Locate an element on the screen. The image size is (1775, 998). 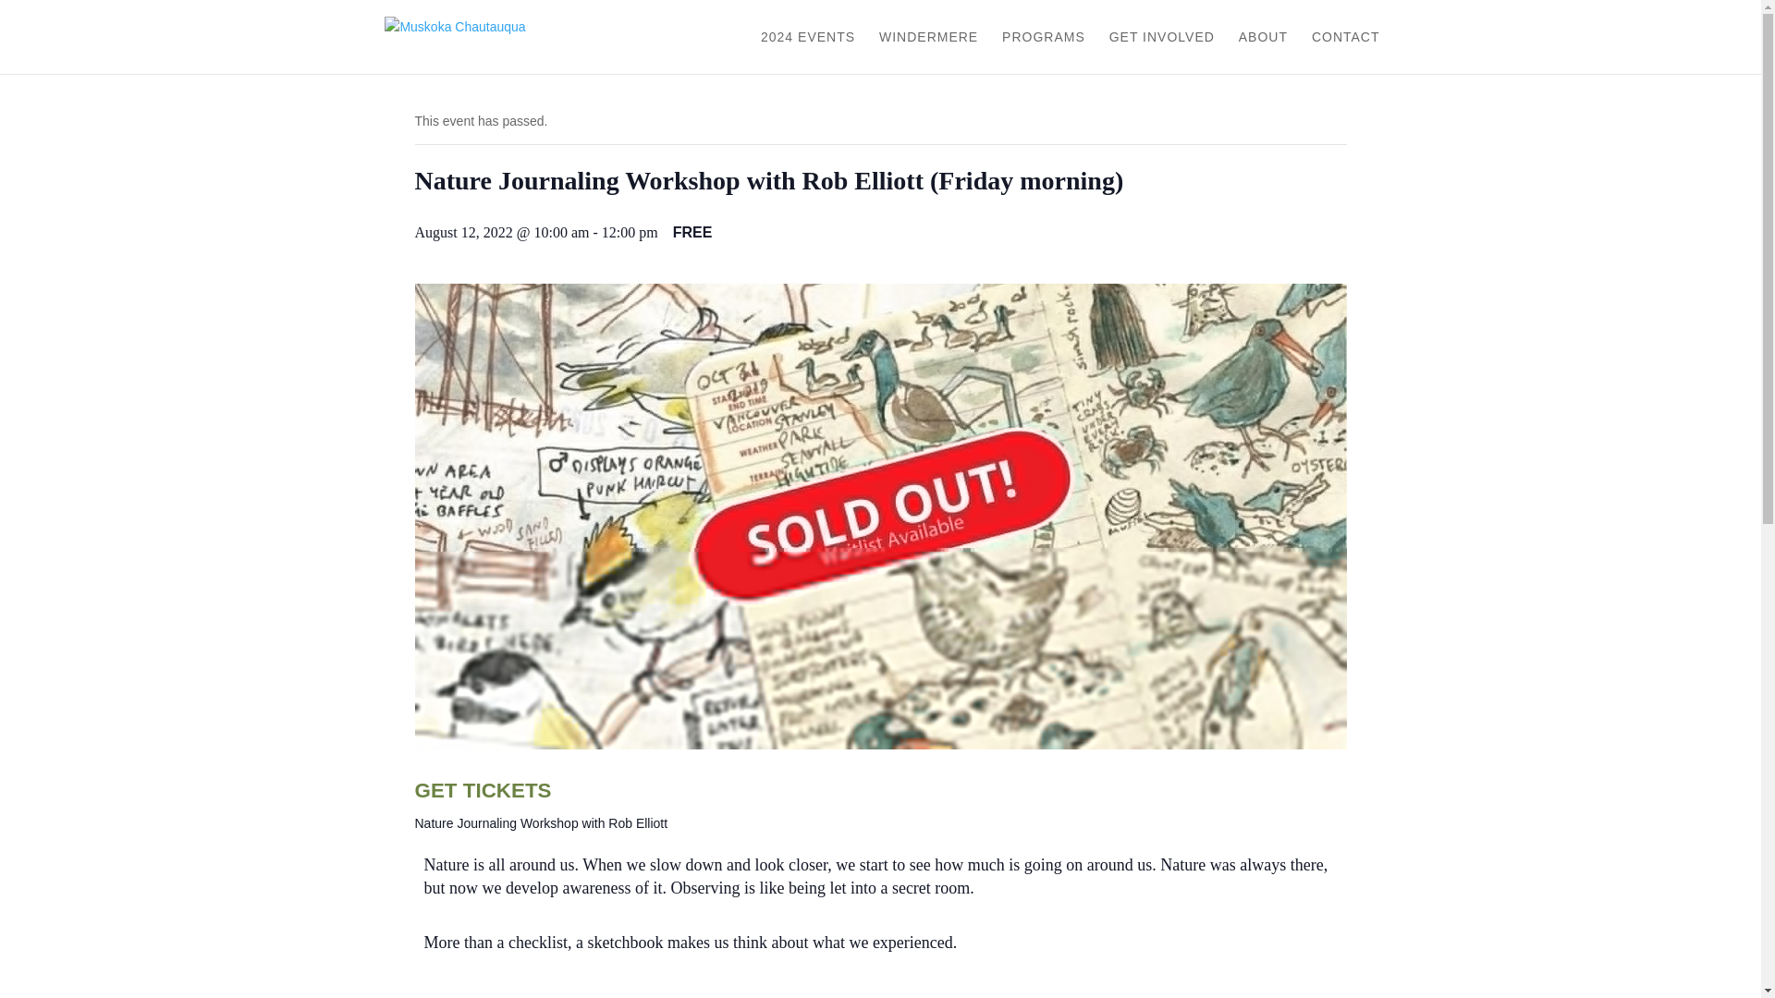
PROGRAMS is located at coordinates (1043, 52).